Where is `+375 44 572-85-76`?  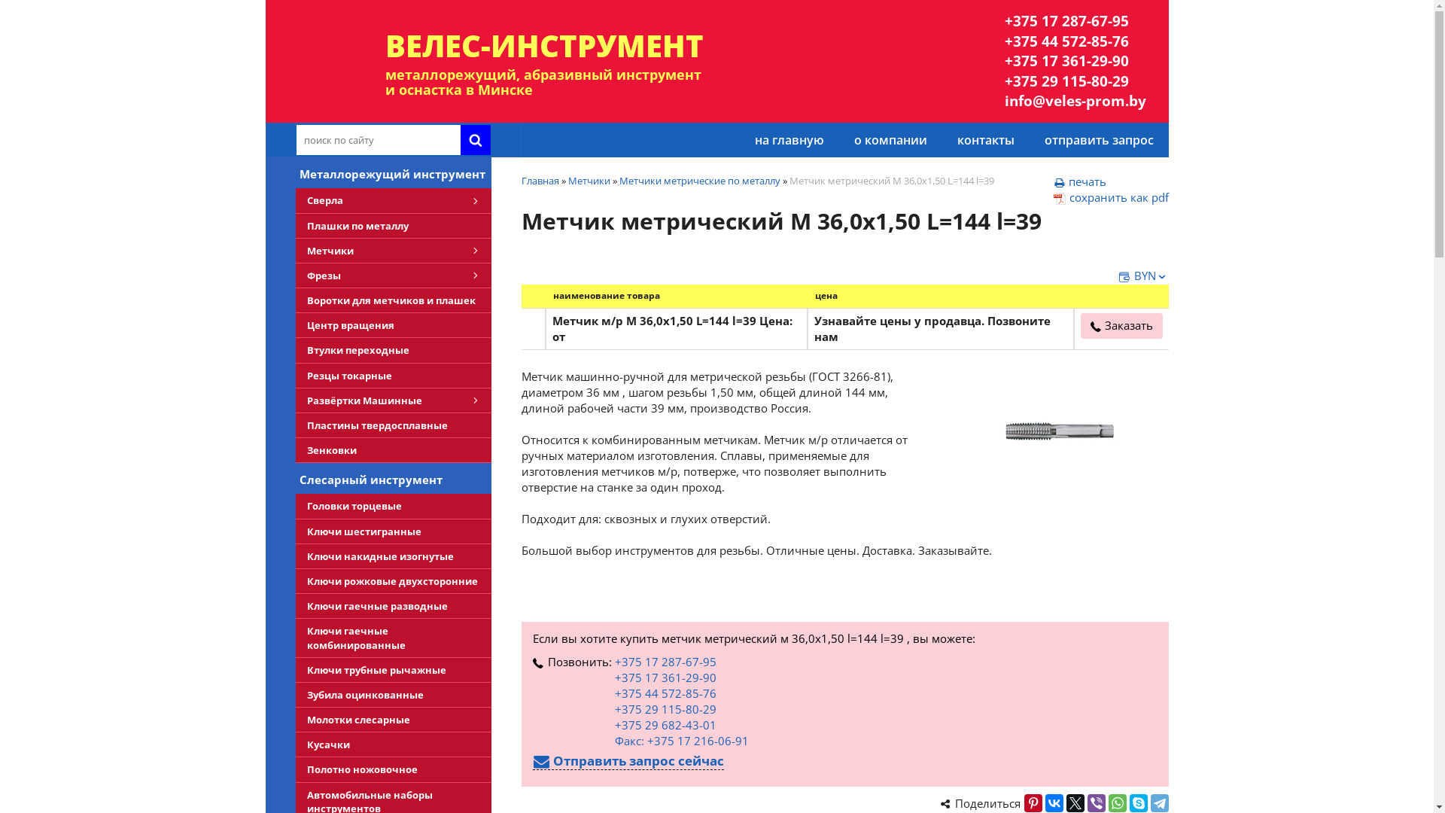 +375 44 572-85-76 is located at coordinates (1075, 42).